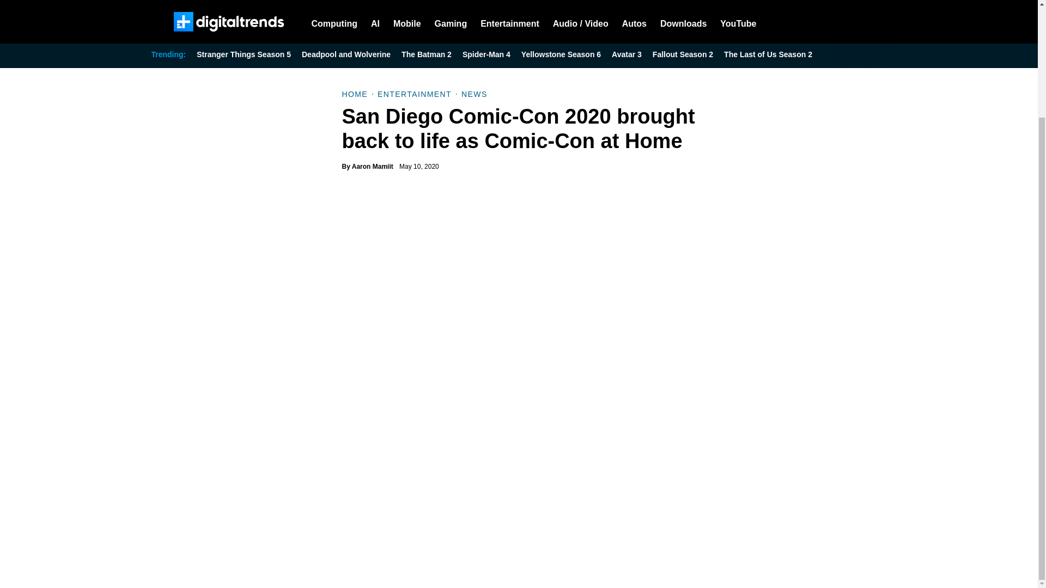  What do you see at coordinates (634, 20) in the screenshot?
I see `Autos` at bounding box center [634, 20].